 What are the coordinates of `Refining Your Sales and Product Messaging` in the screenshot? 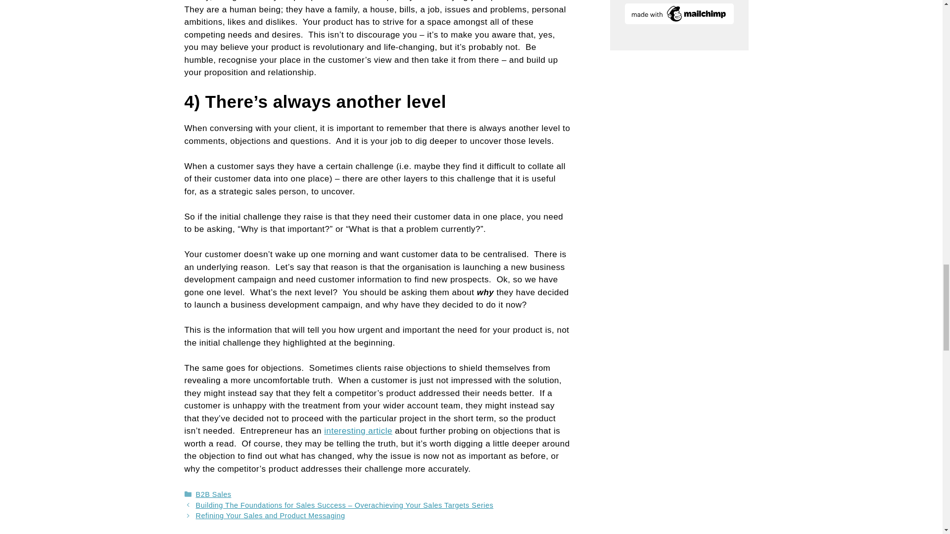 It's located at (270, 515).